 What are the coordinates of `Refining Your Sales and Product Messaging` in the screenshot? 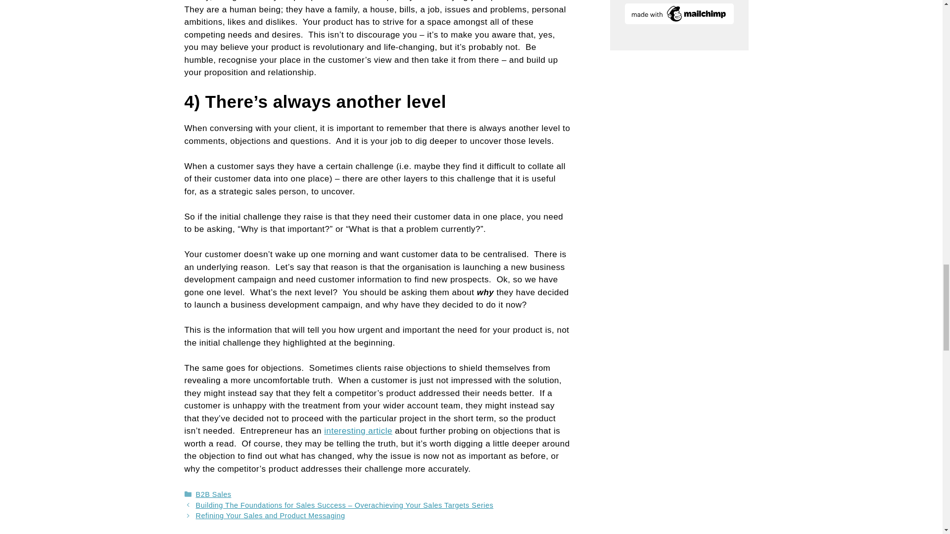 It's located at (270, 515).